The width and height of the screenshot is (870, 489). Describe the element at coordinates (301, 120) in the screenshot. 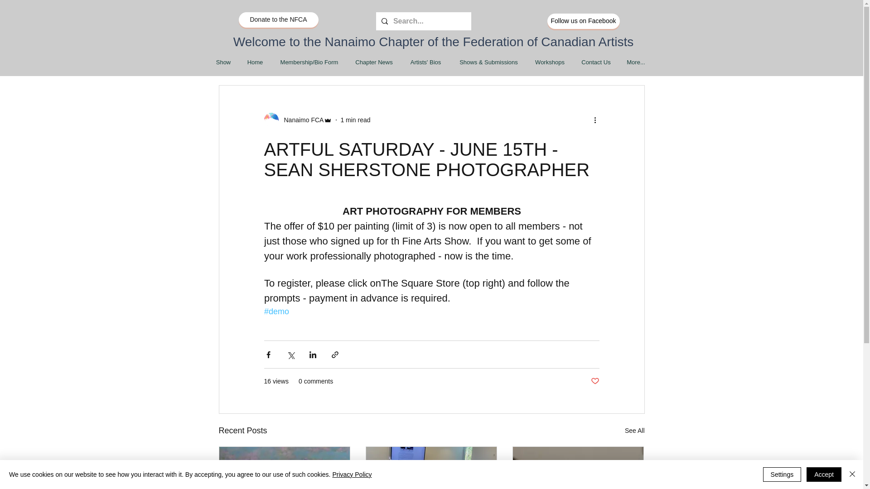

I see `Nanaimo FCA ` at that location.